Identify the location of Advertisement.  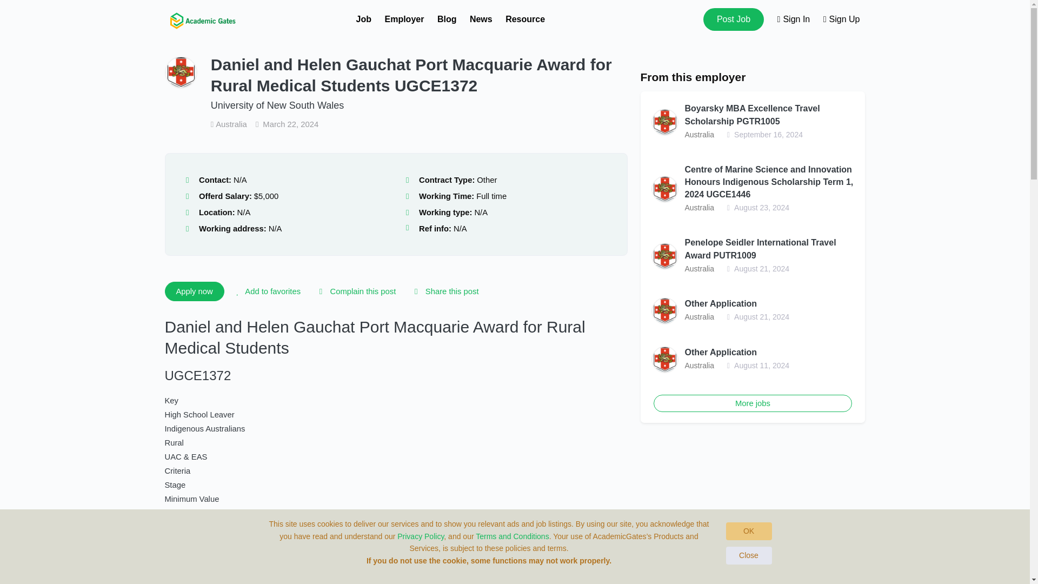
(753, 511).